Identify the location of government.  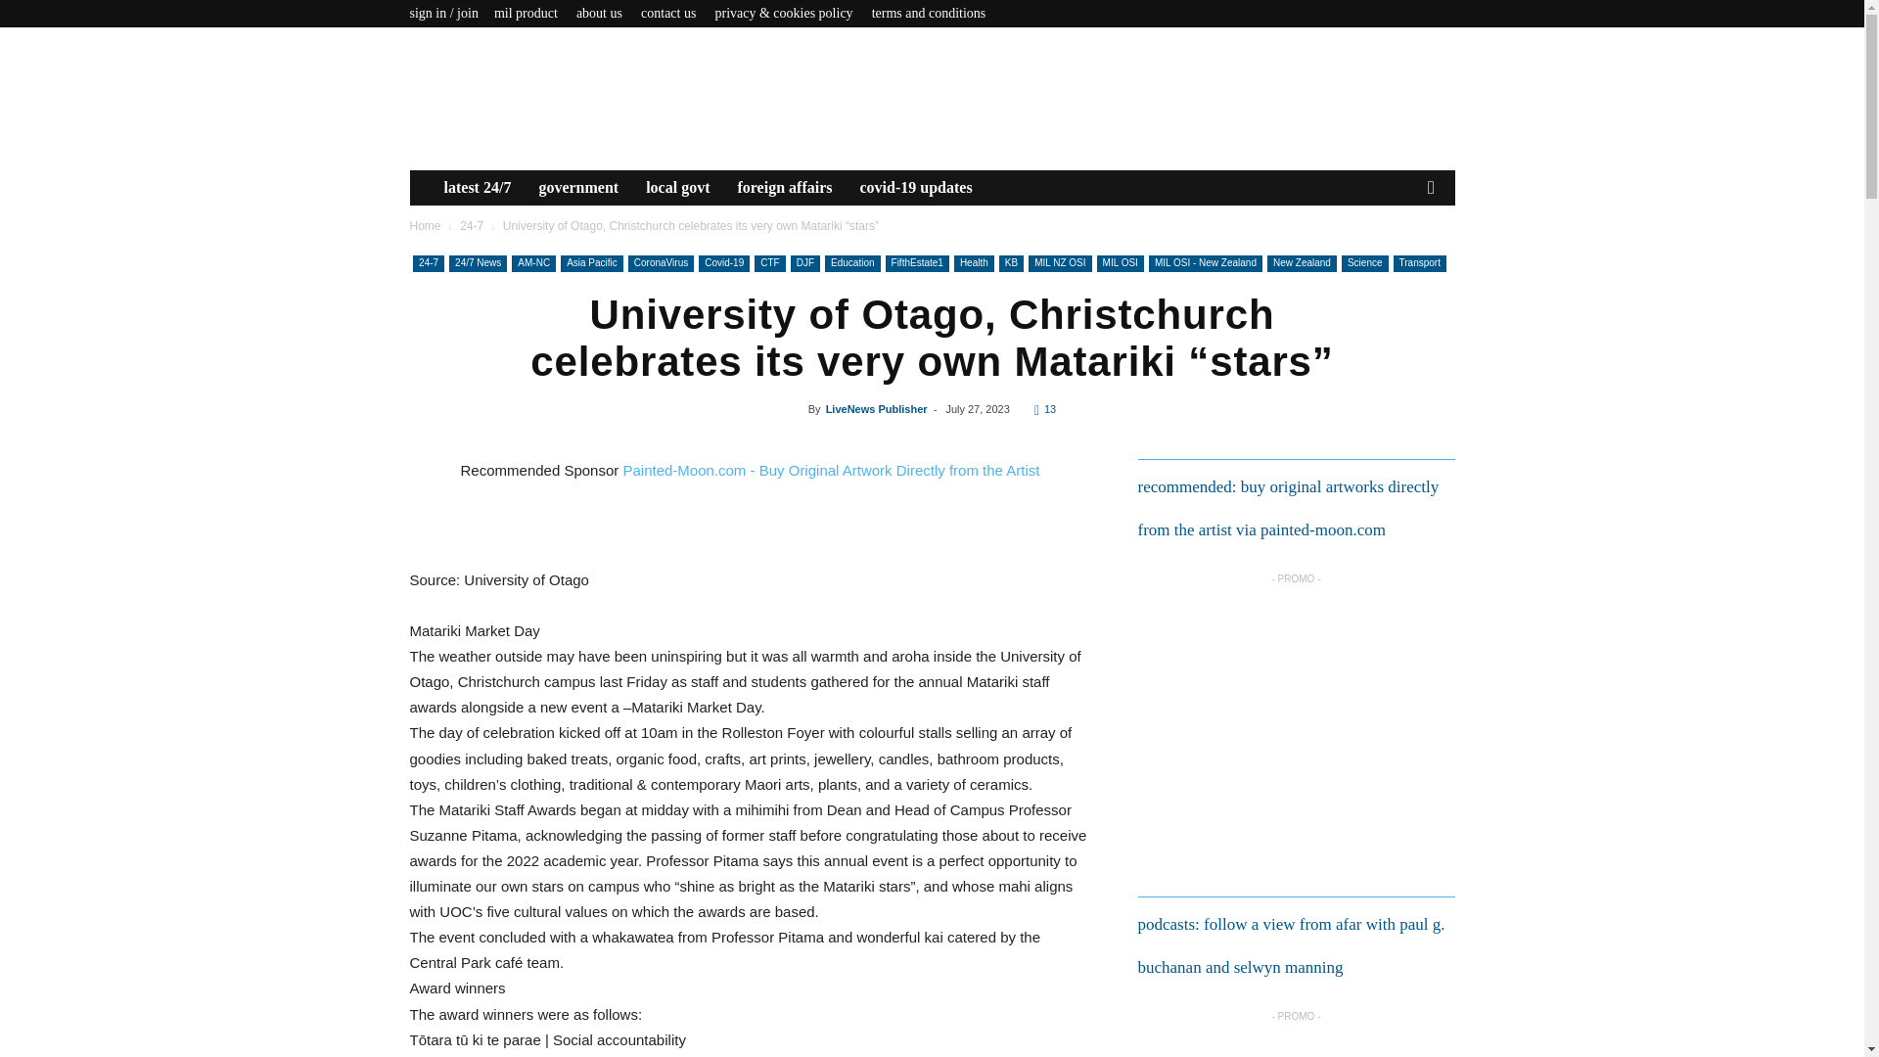
(577, 187).